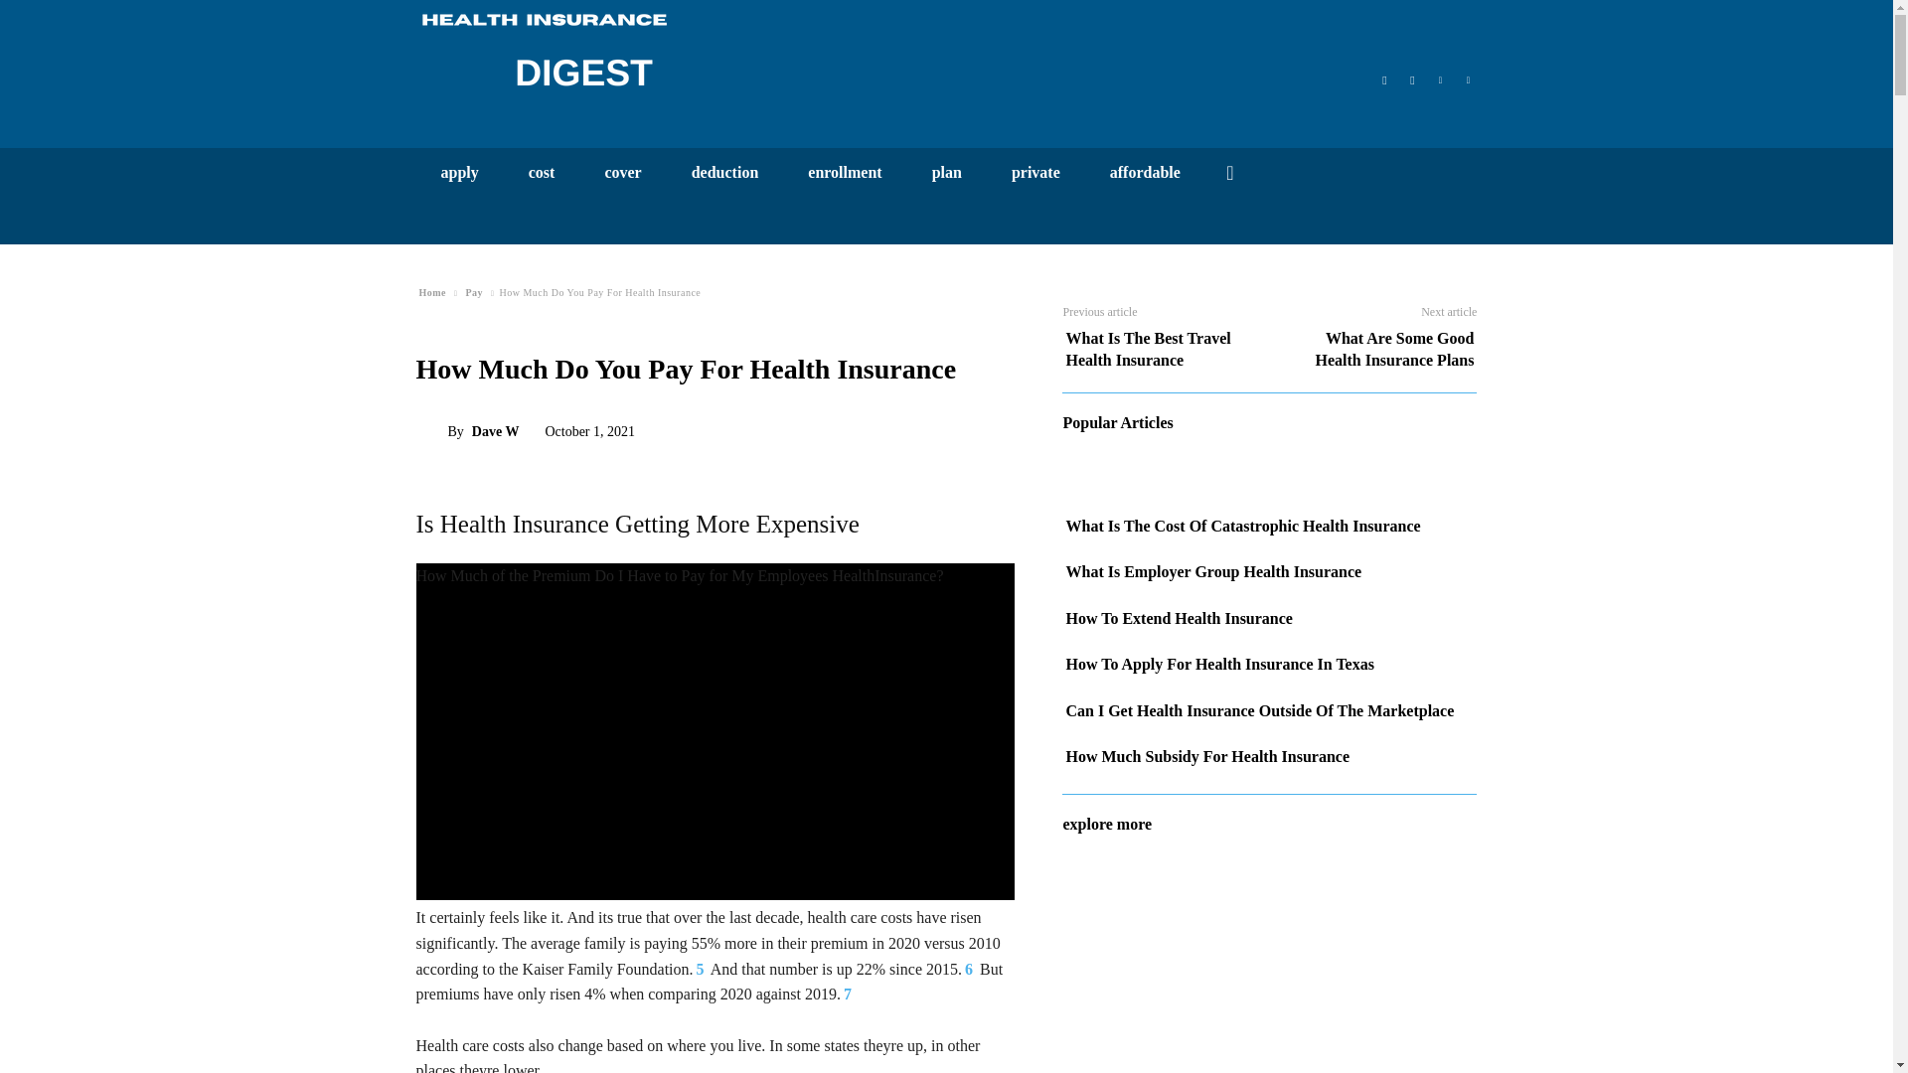 Image resolution: width=1908 pixels, height=1073 pixels. Describe the element at coordinates (1035, 172) in the screenshot. I see `private` at that location.